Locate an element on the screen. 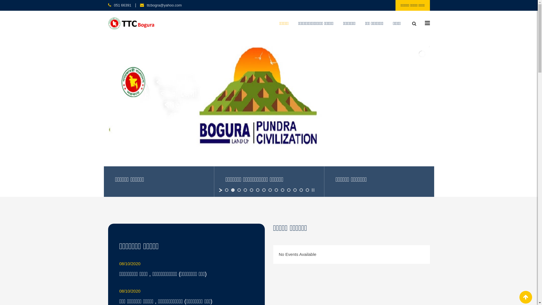 This screenshot has height=305, width=542. ttcbogra@yahoo.com is located at coordinates (164, 5).